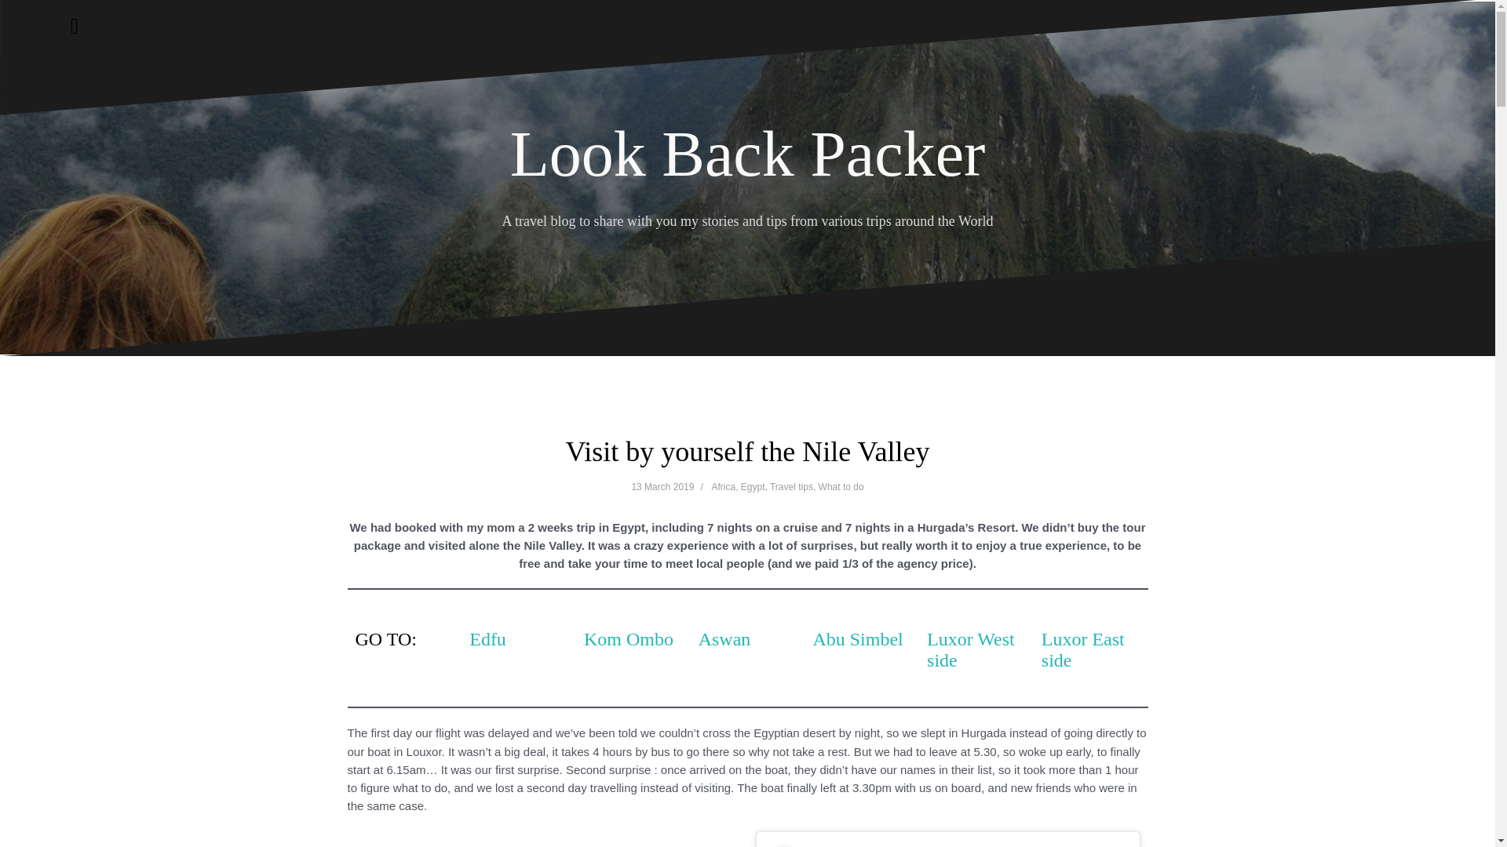 The image size is (1507, 847). Describe the element at coordinates (841, 486) in the screenshot. I see `What to do` at that location.